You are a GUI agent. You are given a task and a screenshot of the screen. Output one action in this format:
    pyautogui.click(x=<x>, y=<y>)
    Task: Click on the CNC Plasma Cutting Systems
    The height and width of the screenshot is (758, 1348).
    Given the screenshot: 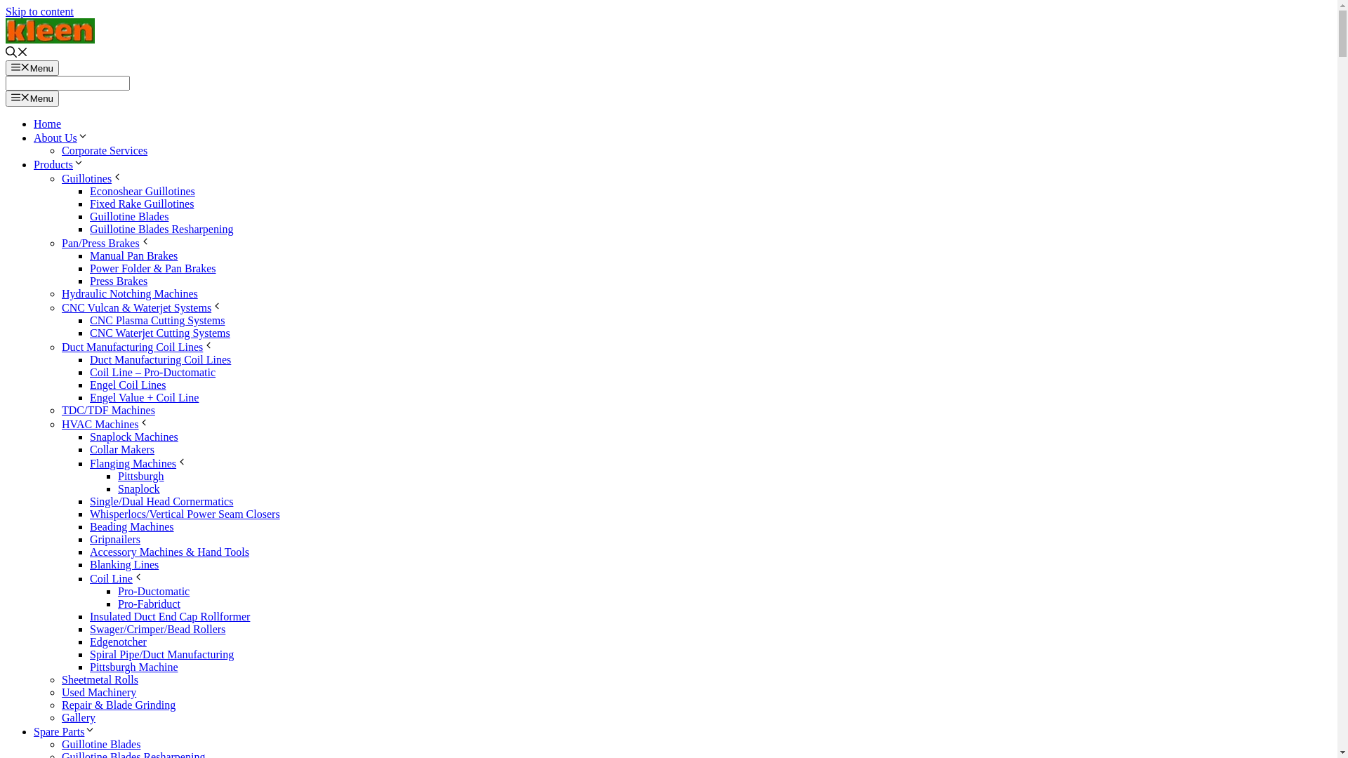 What is the action you would take?
    pyautogui.click(x=157, y=320)
    